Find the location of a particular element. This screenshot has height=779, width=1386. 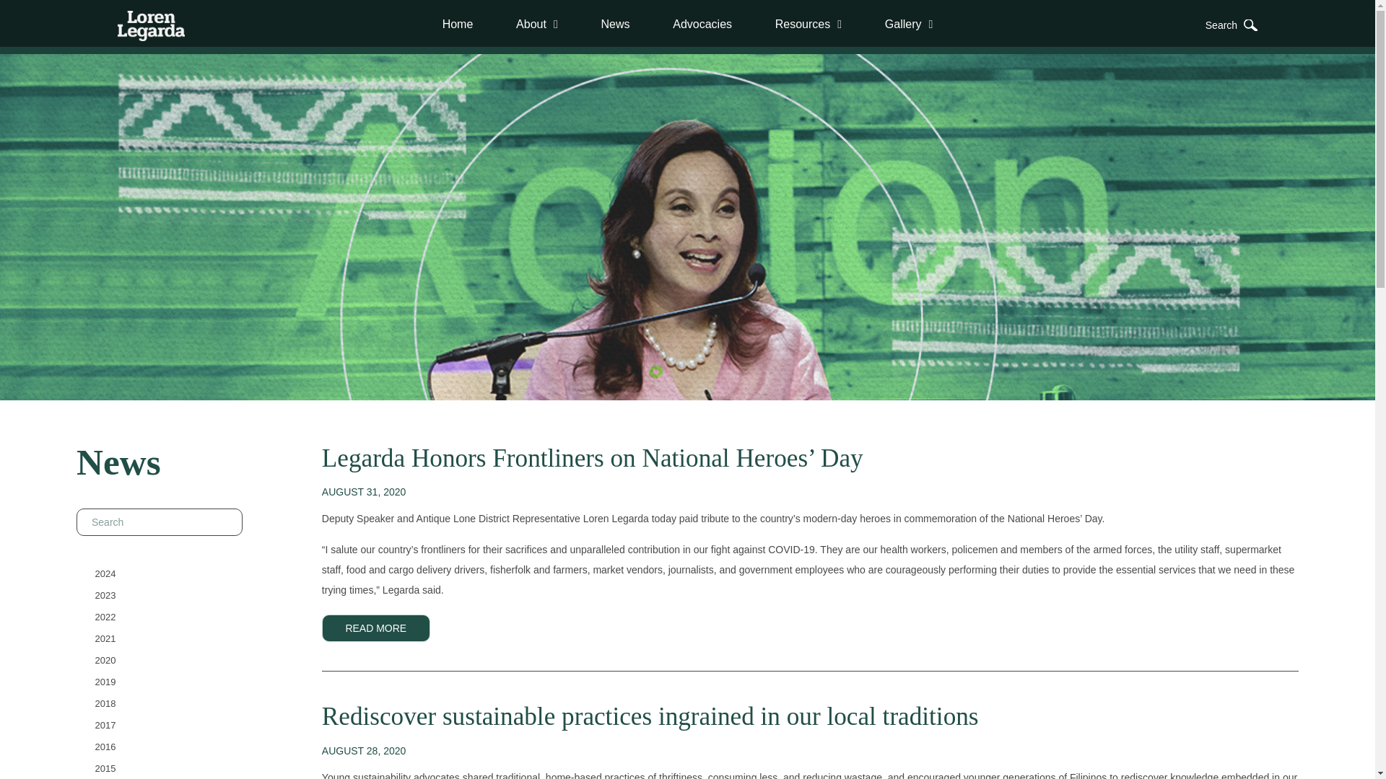

2023 is located at coordinates (105, 594).